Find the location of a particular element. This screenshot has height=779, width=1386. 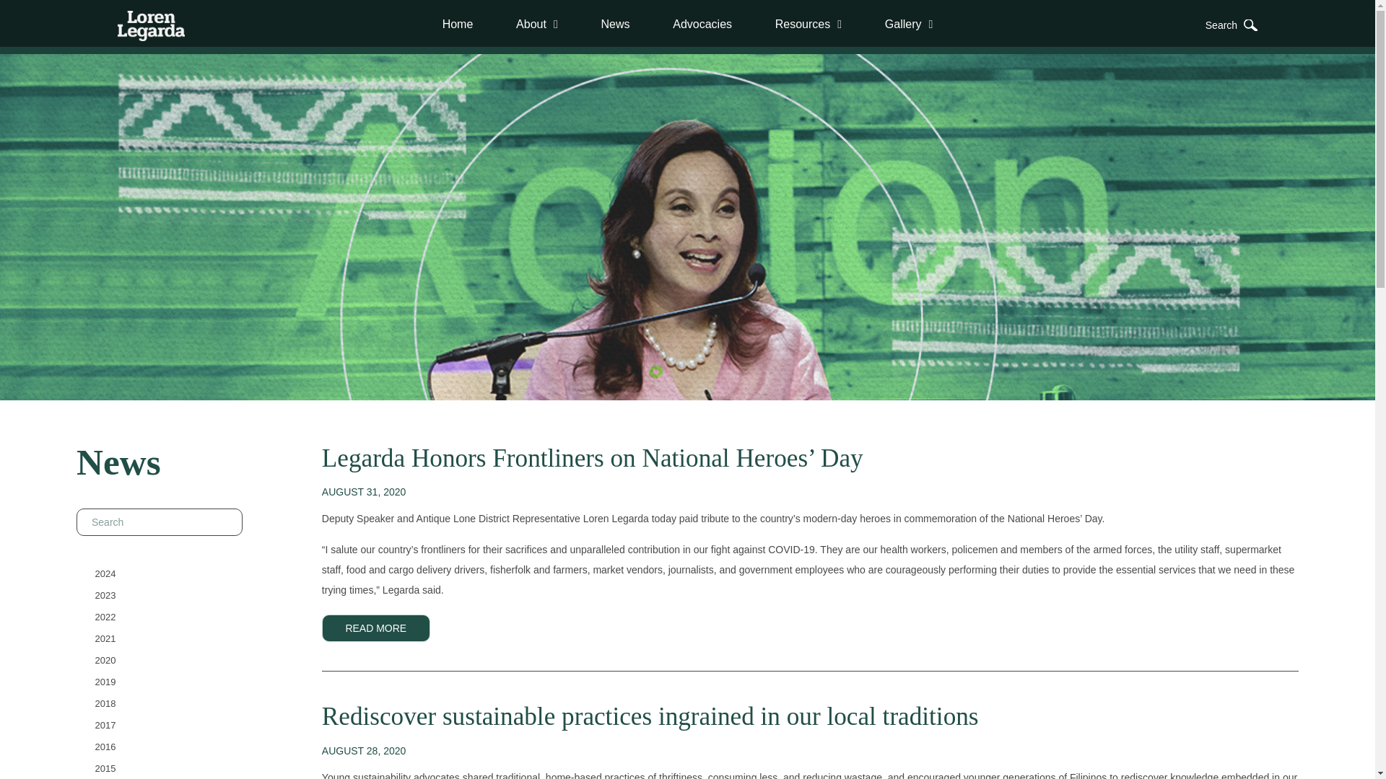

2023 is located at coordinates (105, 594).